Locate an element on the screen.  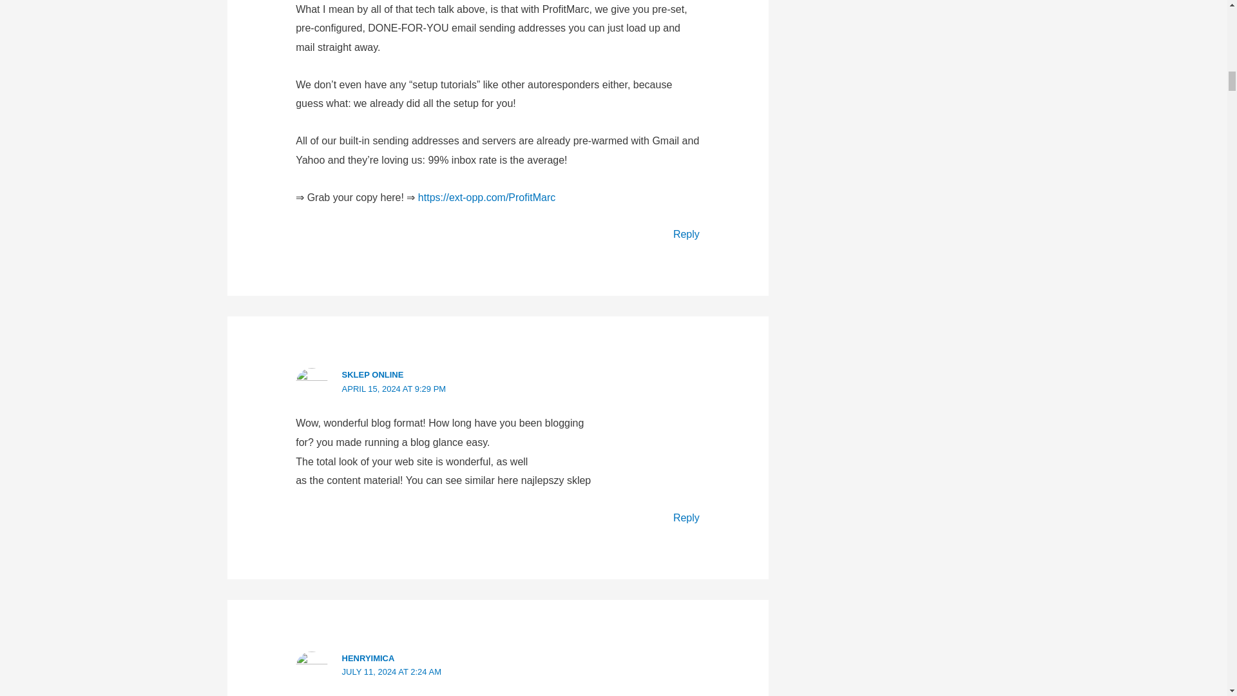
Reply is located at coordinates (686, 517).